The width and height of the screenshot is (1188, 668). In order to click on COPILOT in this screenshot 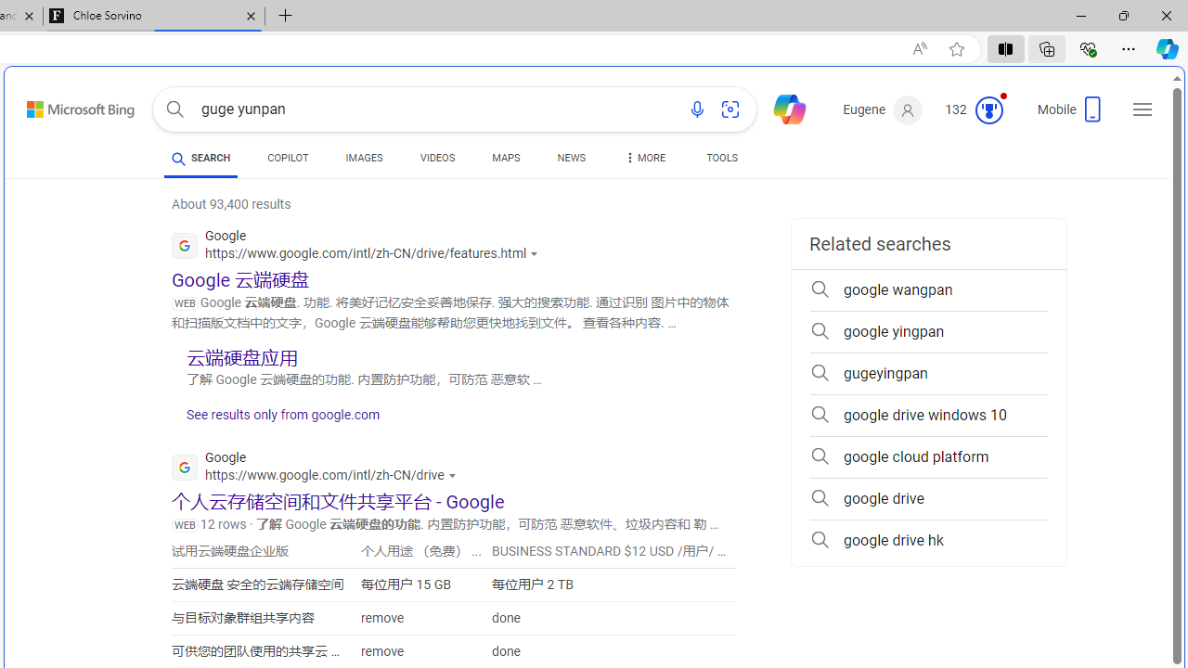, I will do `click(288, 161)`.